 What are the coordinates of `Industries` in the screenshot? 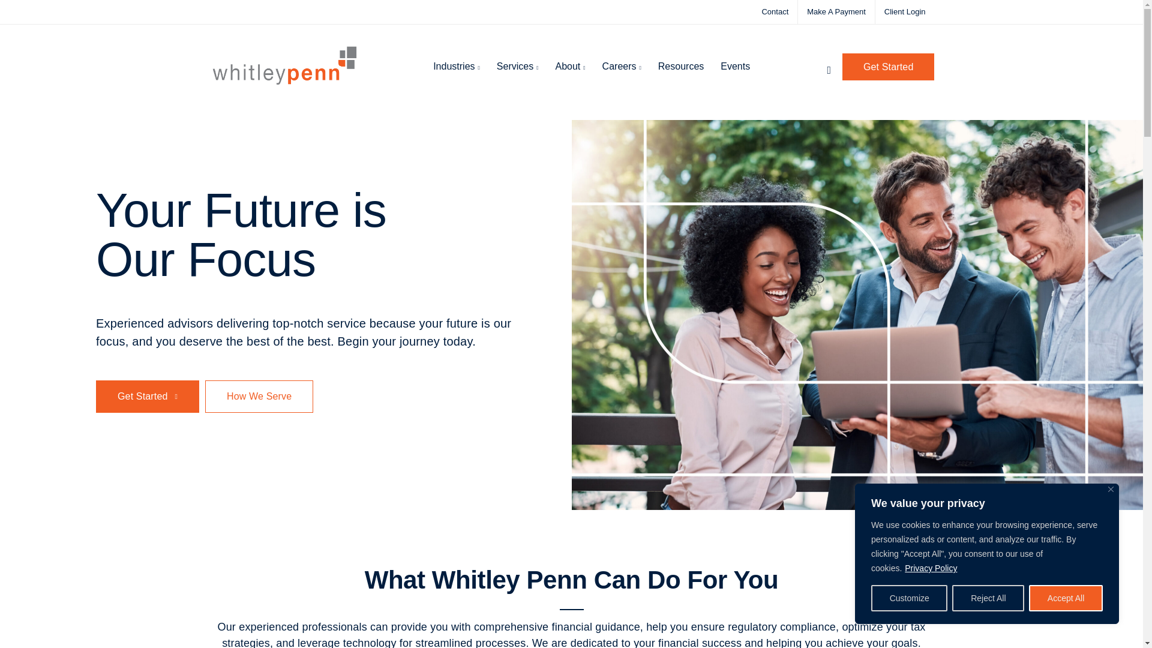 It's located at (457, 67).